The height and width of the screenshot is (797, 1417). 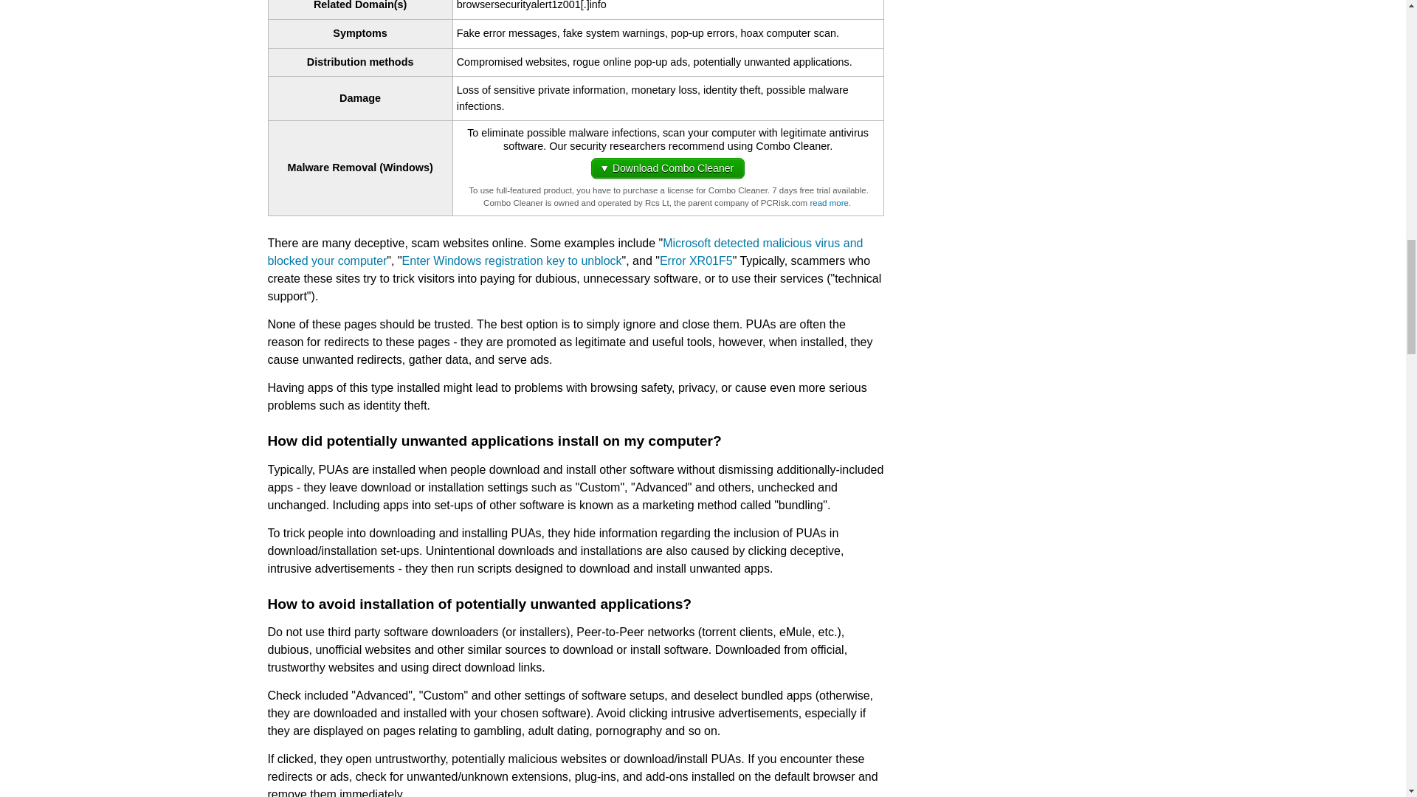 What do you see at coordinates (512, 260) in the screenshot?
I see `Enter Windows registration key to unblock` at bounding box center [512, 260].